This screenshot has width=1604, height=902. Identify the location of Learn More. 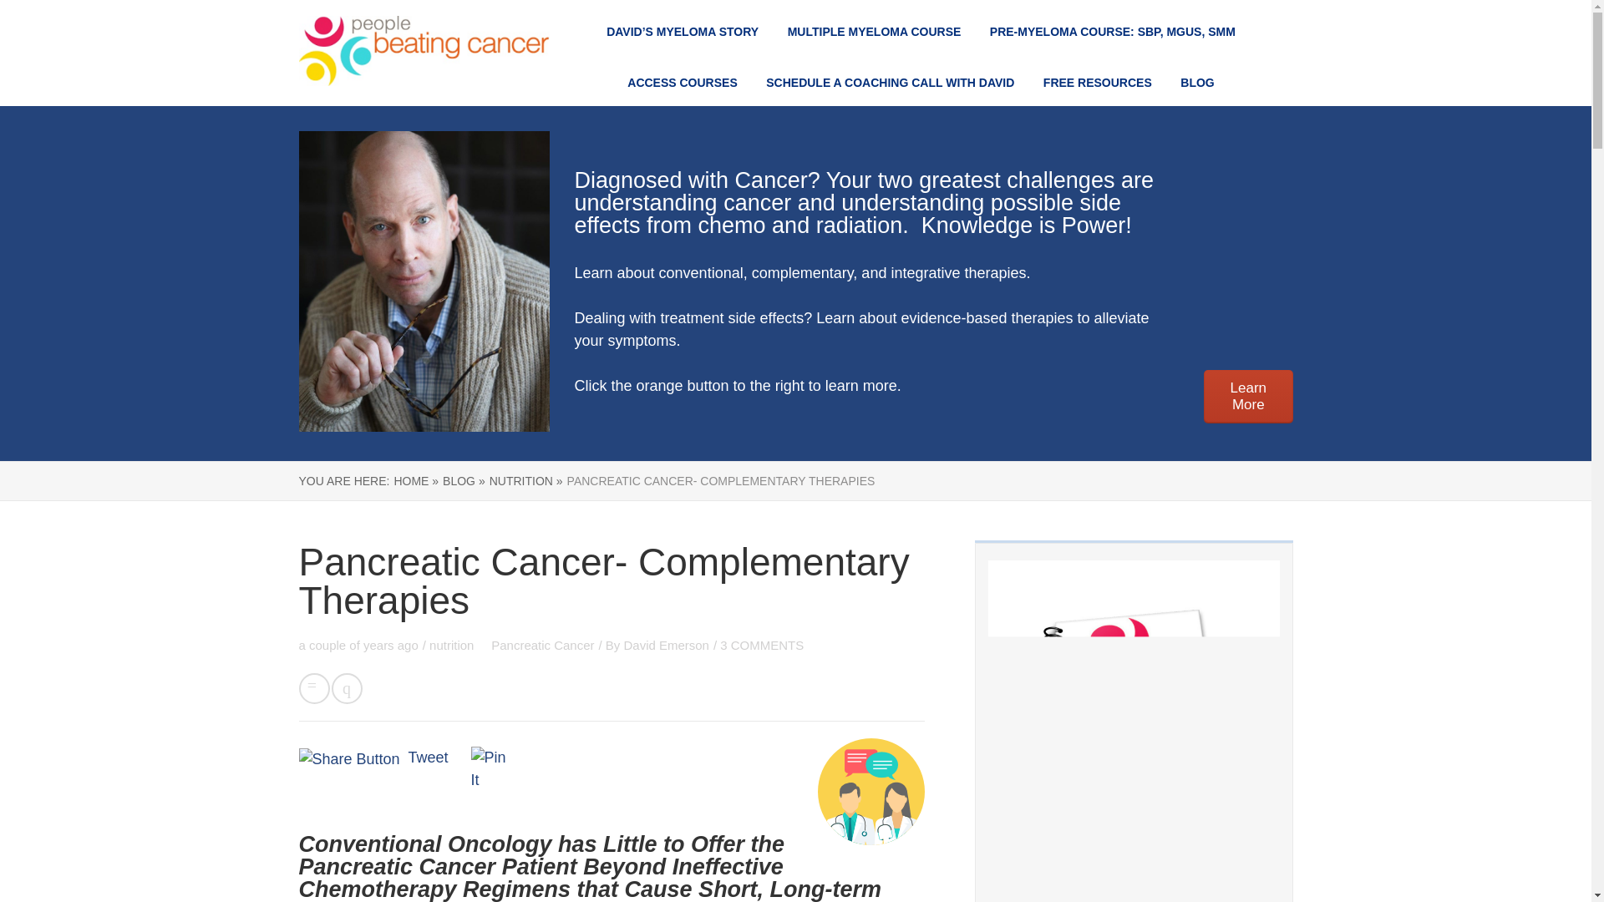
(1248, 396).